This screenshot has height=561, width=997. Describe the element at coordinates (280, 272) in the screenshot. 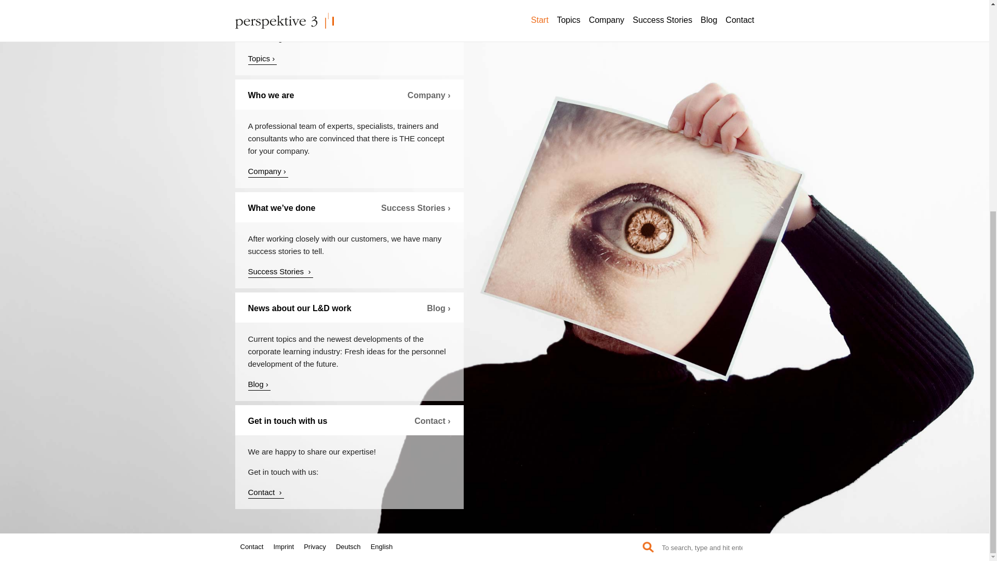

I see `Success Stories` at that location.